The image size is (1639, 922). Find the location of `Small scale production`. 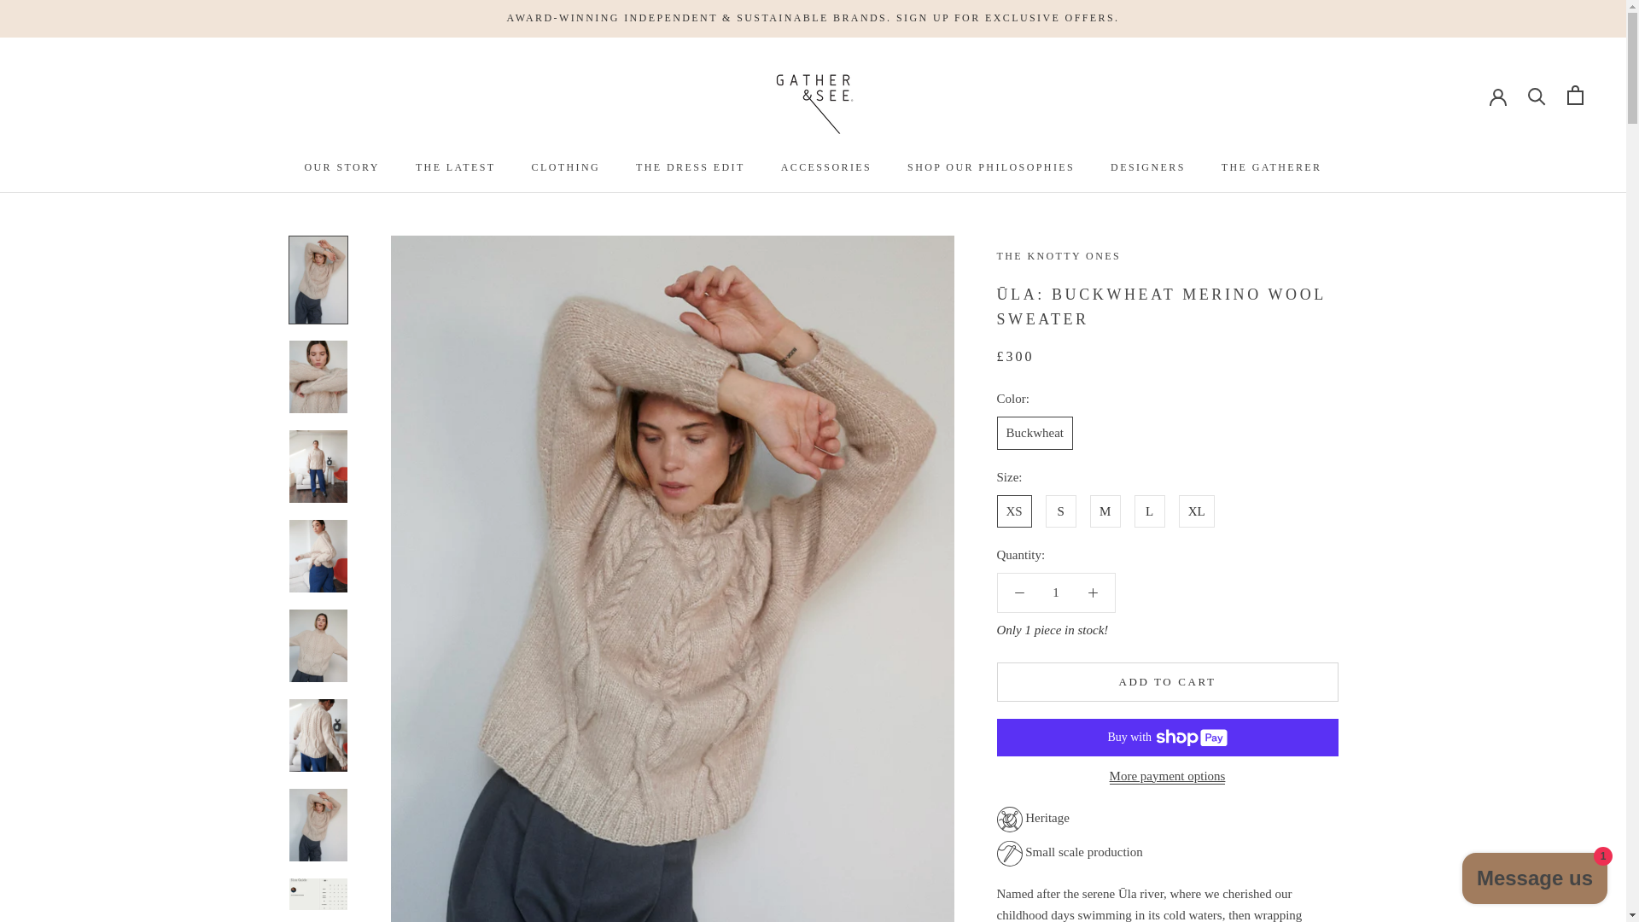

Small scale production is located at coordinates (1168, 854).